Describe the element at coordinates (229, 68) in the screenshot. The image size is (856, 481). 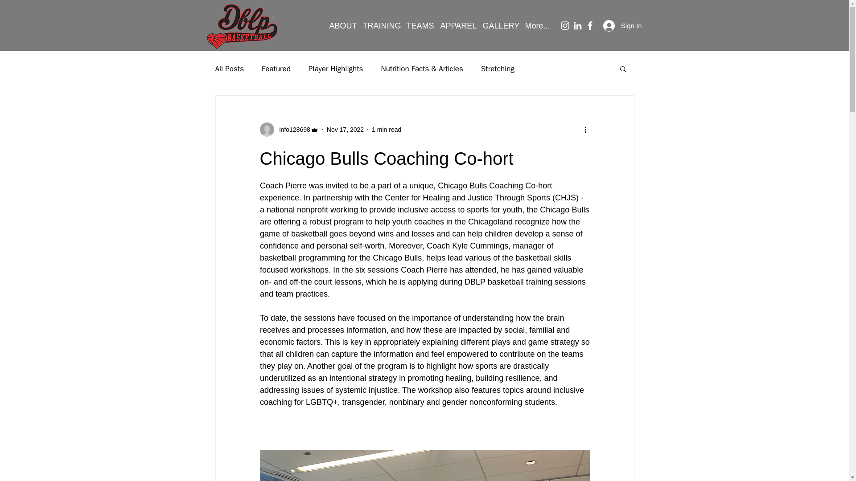
I see `All Posts` at that location.